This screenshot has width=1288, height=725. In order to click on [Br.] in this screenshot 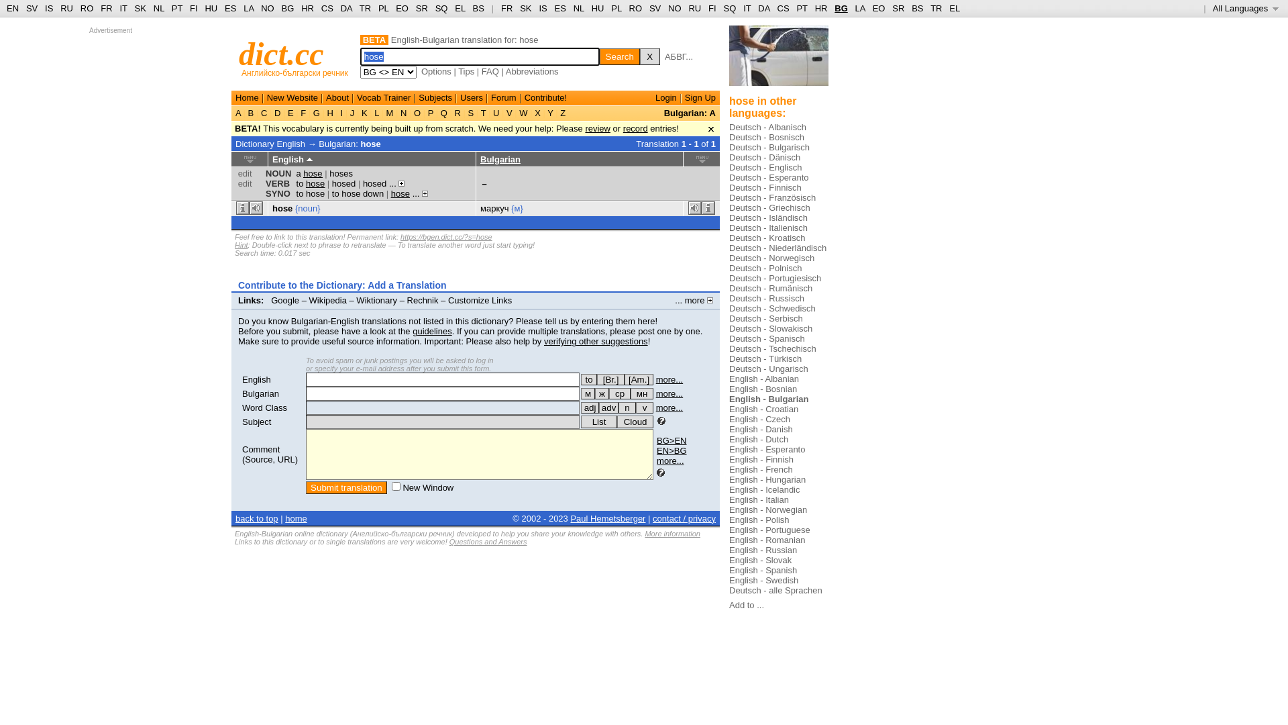, I will do `click(610, 380)`.